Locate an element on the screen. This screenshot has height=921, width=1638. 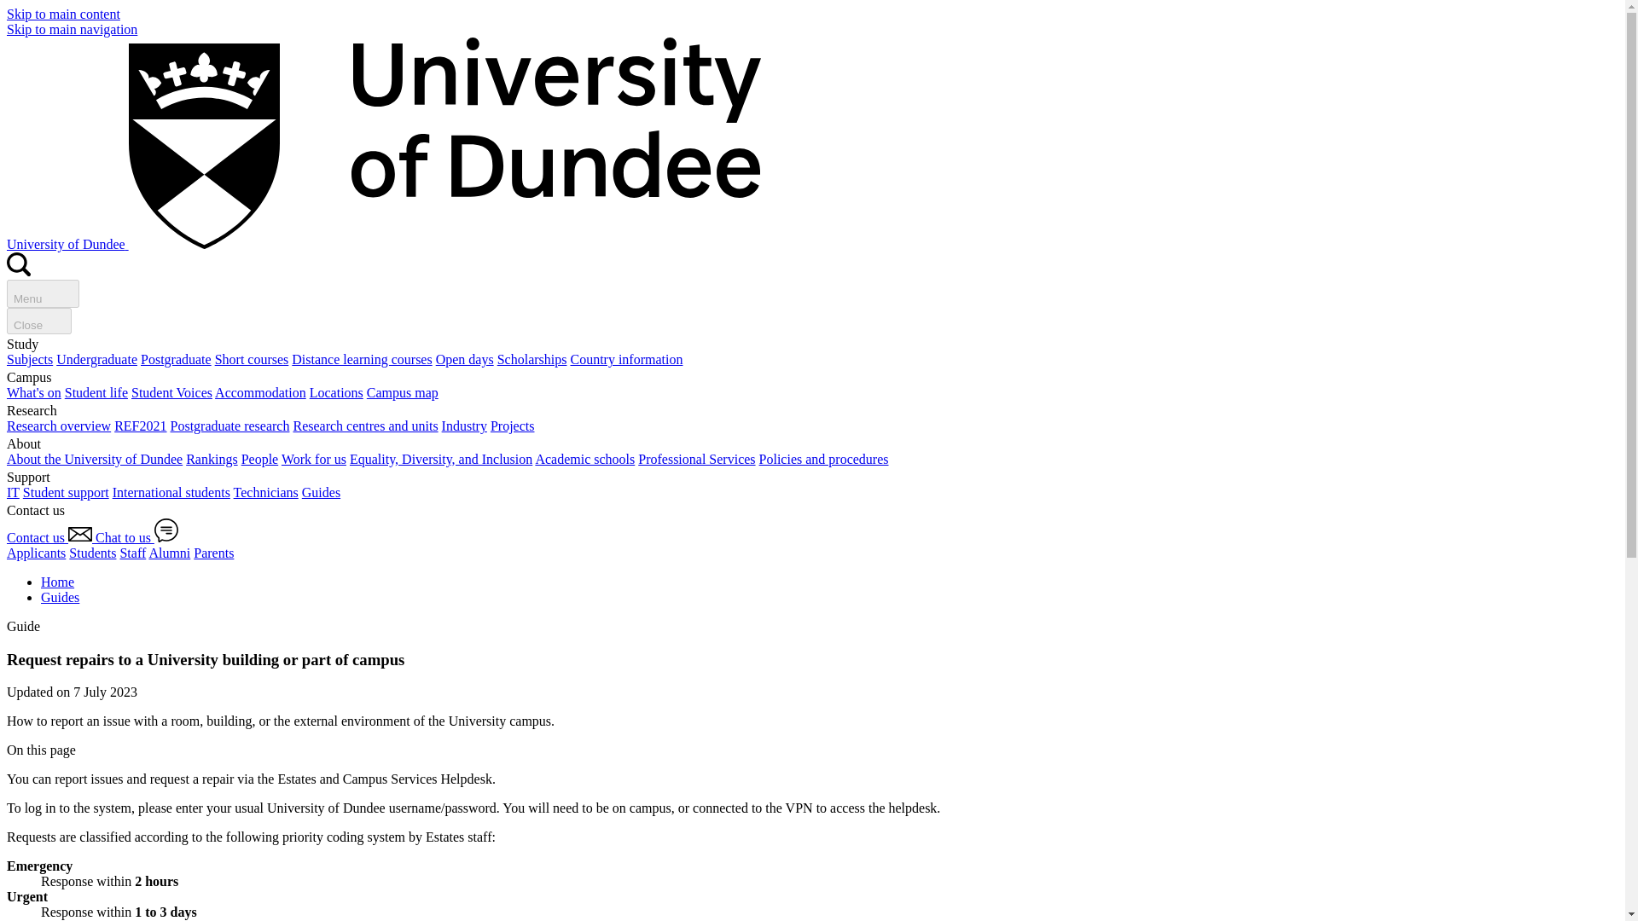
Search is located at coordinates (19, 271).